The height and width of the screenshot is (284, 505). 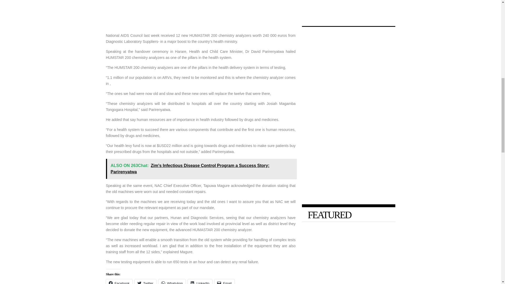 What do you see at coordinates (119, 281) in the screenshot?
I see `Click to share on Facebook` at bounding box center [119, 281].